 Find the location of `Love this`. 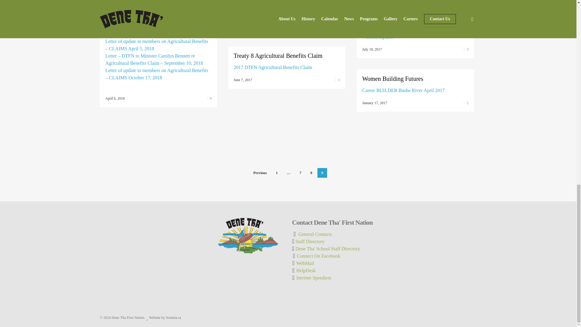

Love this is located at coordinates (337, 26).